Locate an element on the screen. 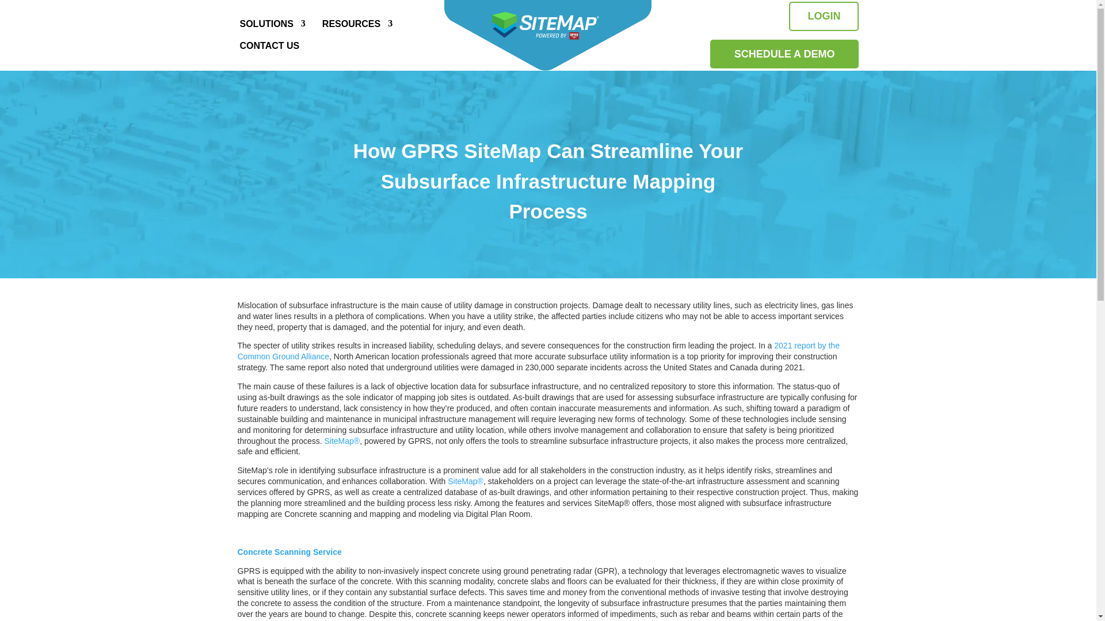 This screenshot has width=1105, height=621. RESOURCES is located at coordinates (354, 24).